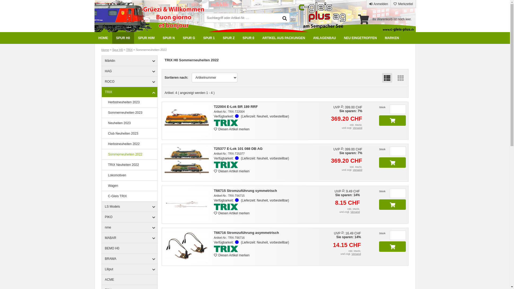  What do you see at coordinates (356, 254) in the screenshot?
I see `Versand` at bounding box center [356, 254].